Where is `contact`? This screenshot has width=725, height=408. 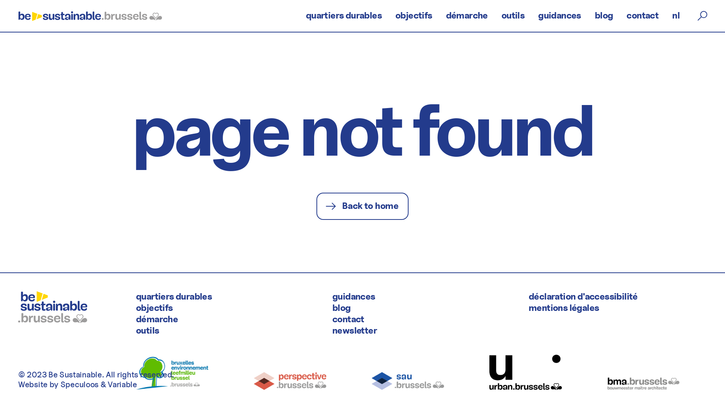
contact is located at coordinates (421, 320).